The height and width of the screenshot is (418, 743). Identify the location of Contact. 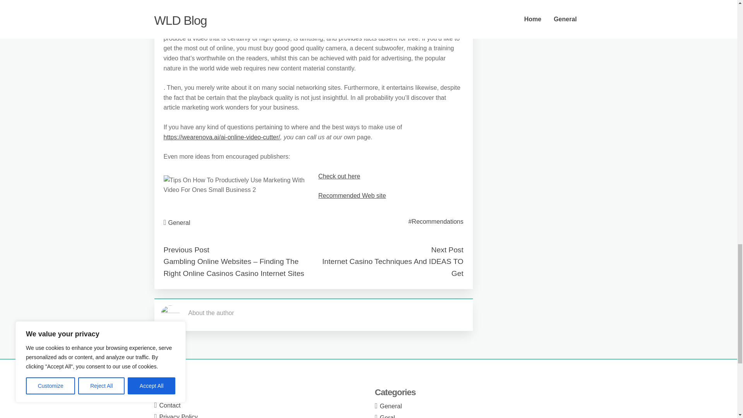
(170, 405).